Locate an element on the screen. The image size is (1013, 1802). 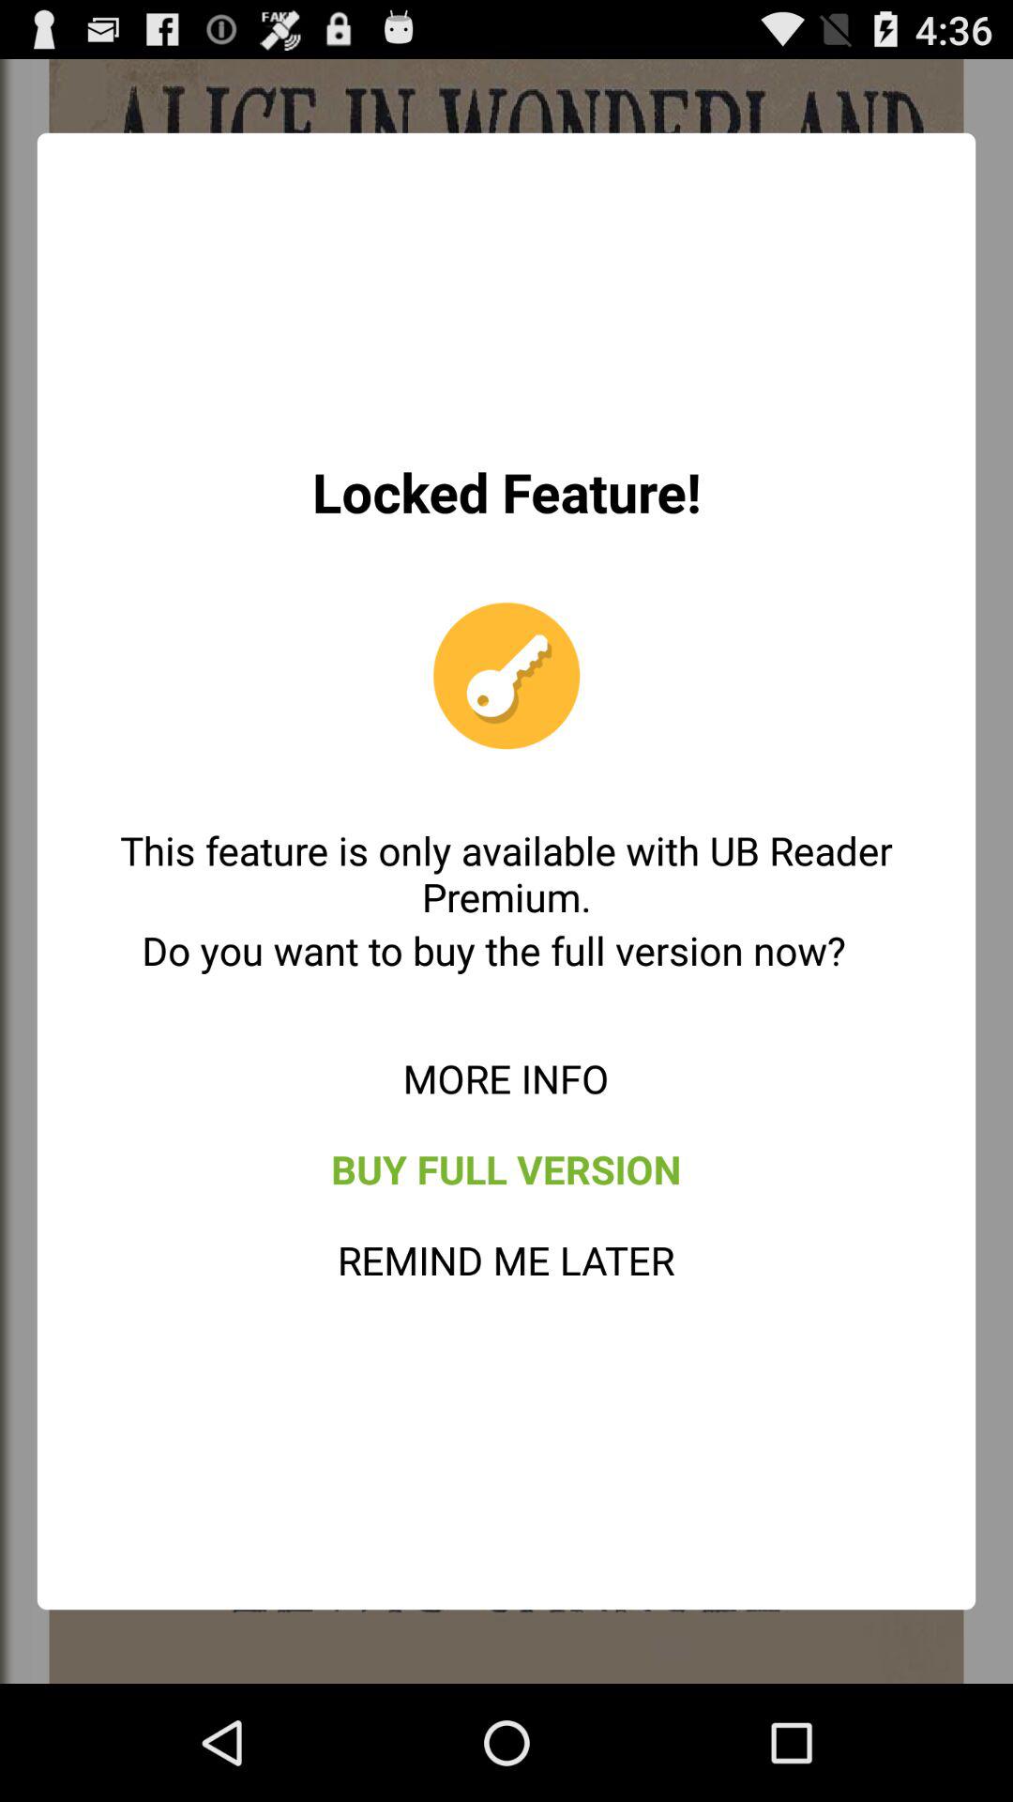
turn on the item below do you want icon is located at coordinates (506, 1077).